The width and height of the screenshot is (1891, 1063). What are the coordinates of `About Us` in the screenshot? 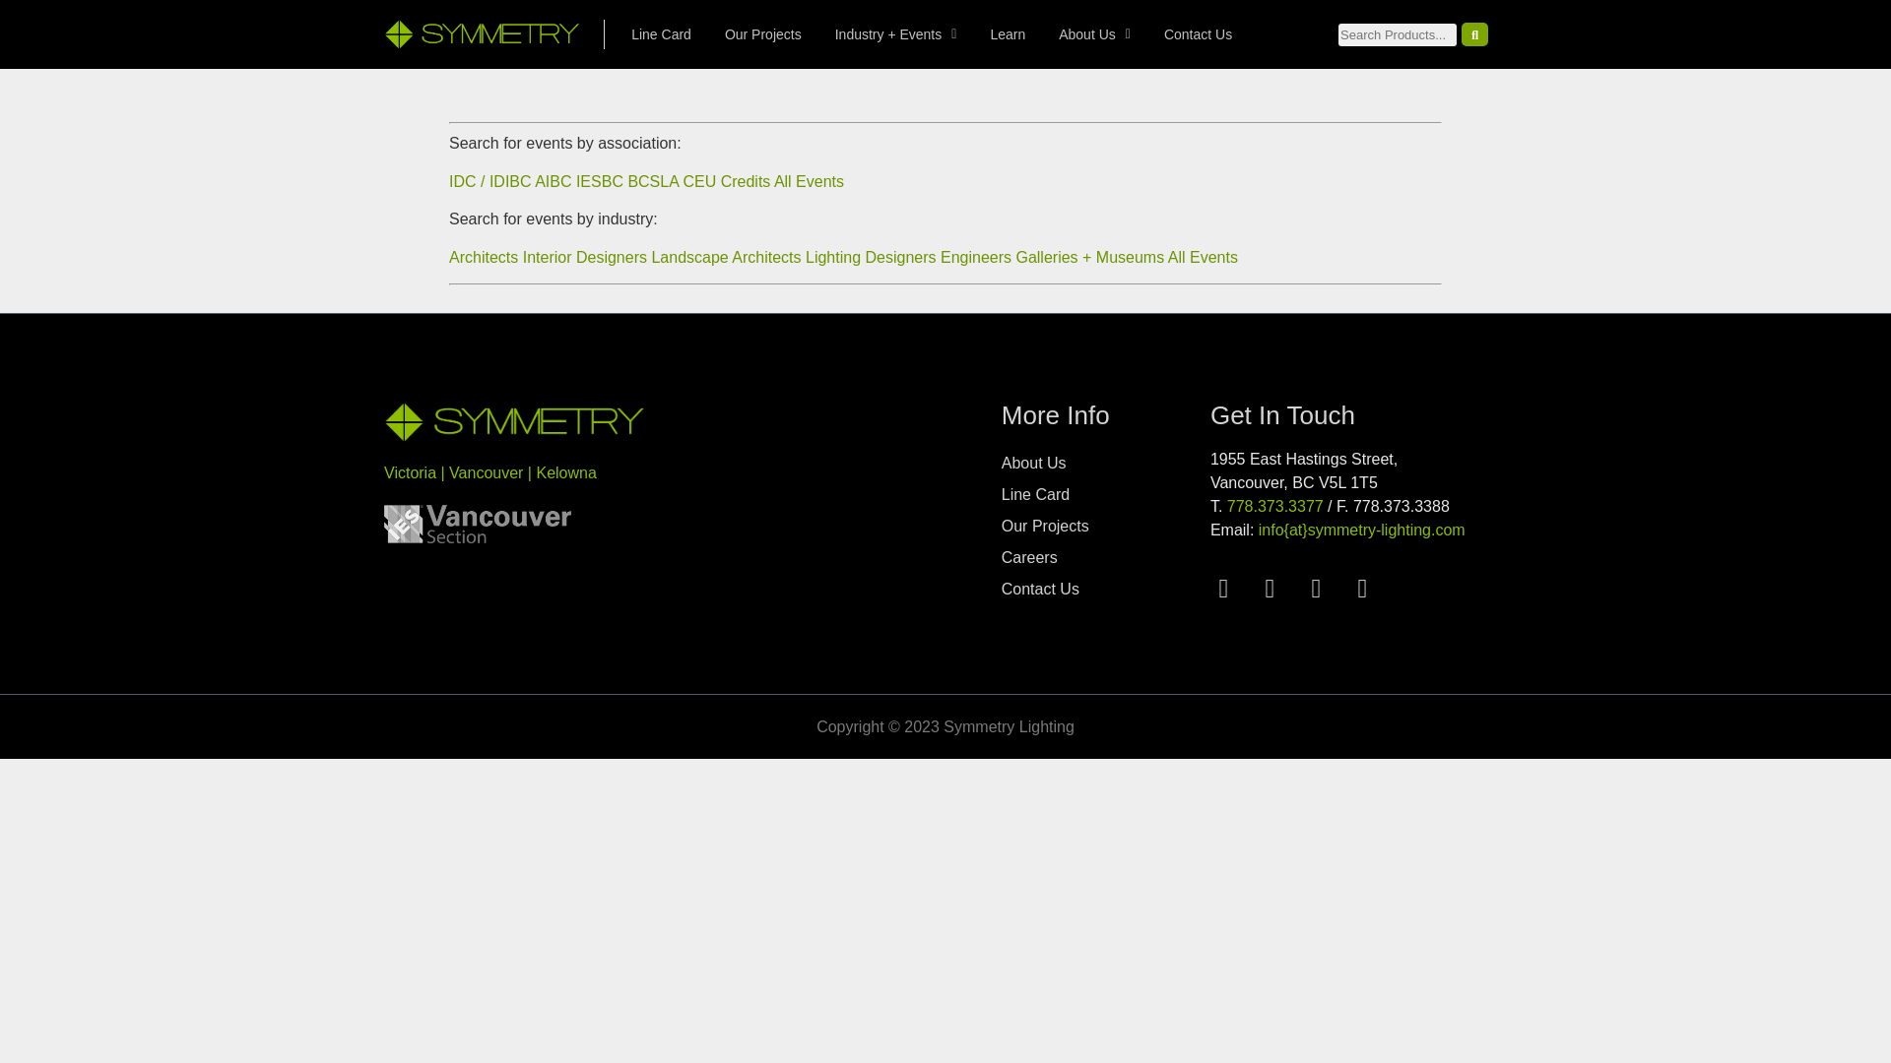 It's located at (1094, 33).